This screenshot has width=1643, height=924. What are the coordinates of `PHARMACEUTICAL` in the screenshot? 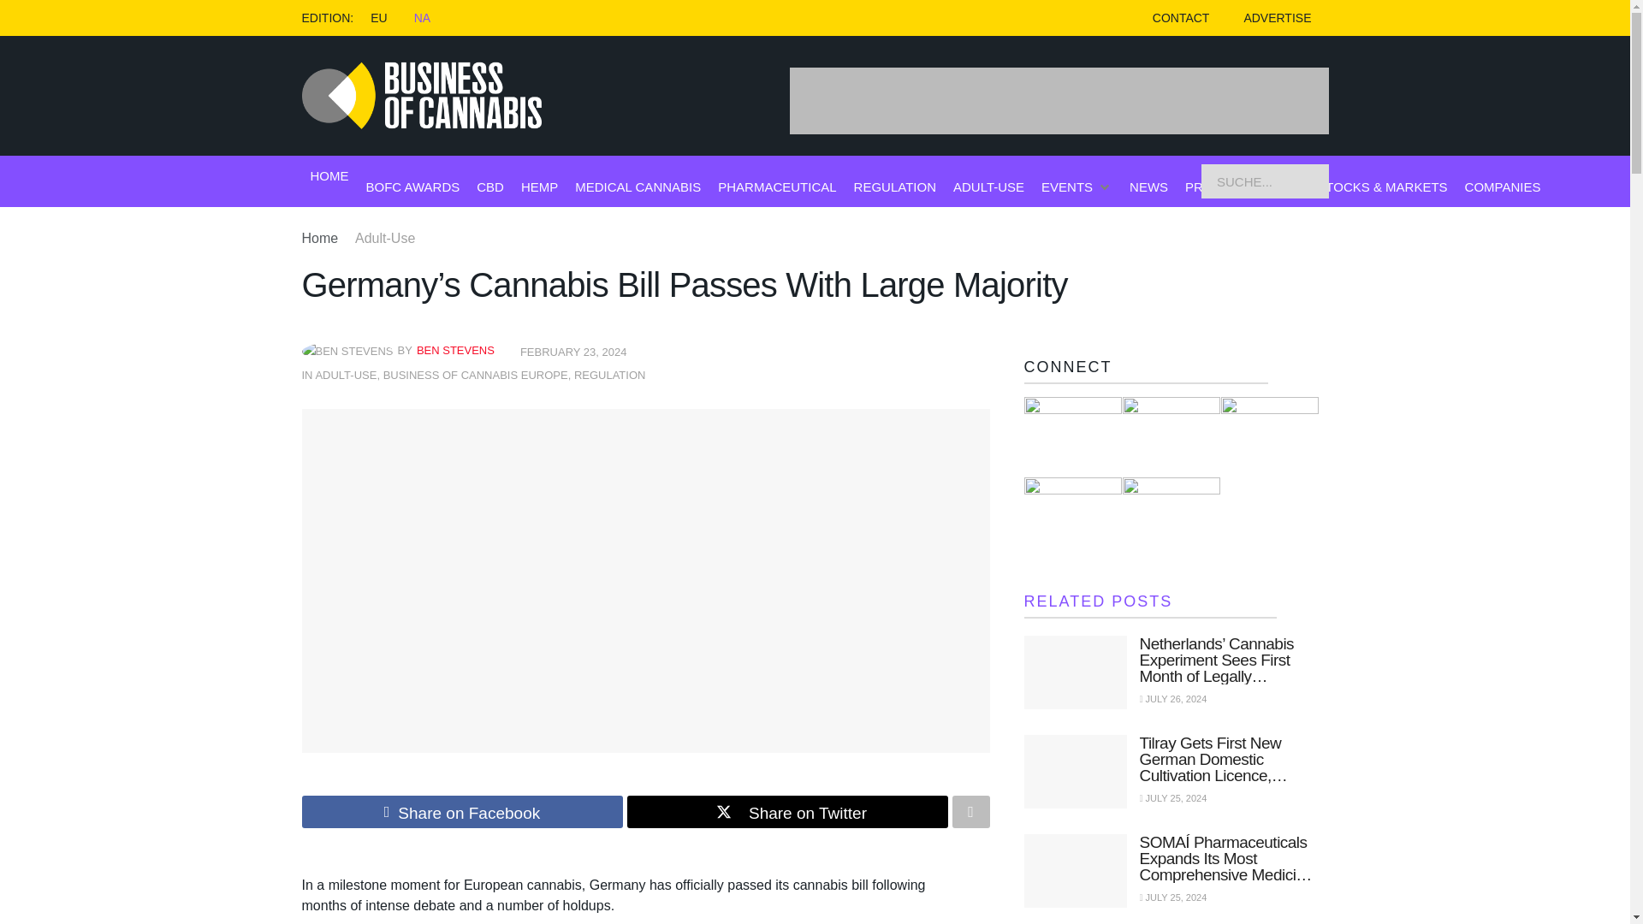 It's located at (777, 187).